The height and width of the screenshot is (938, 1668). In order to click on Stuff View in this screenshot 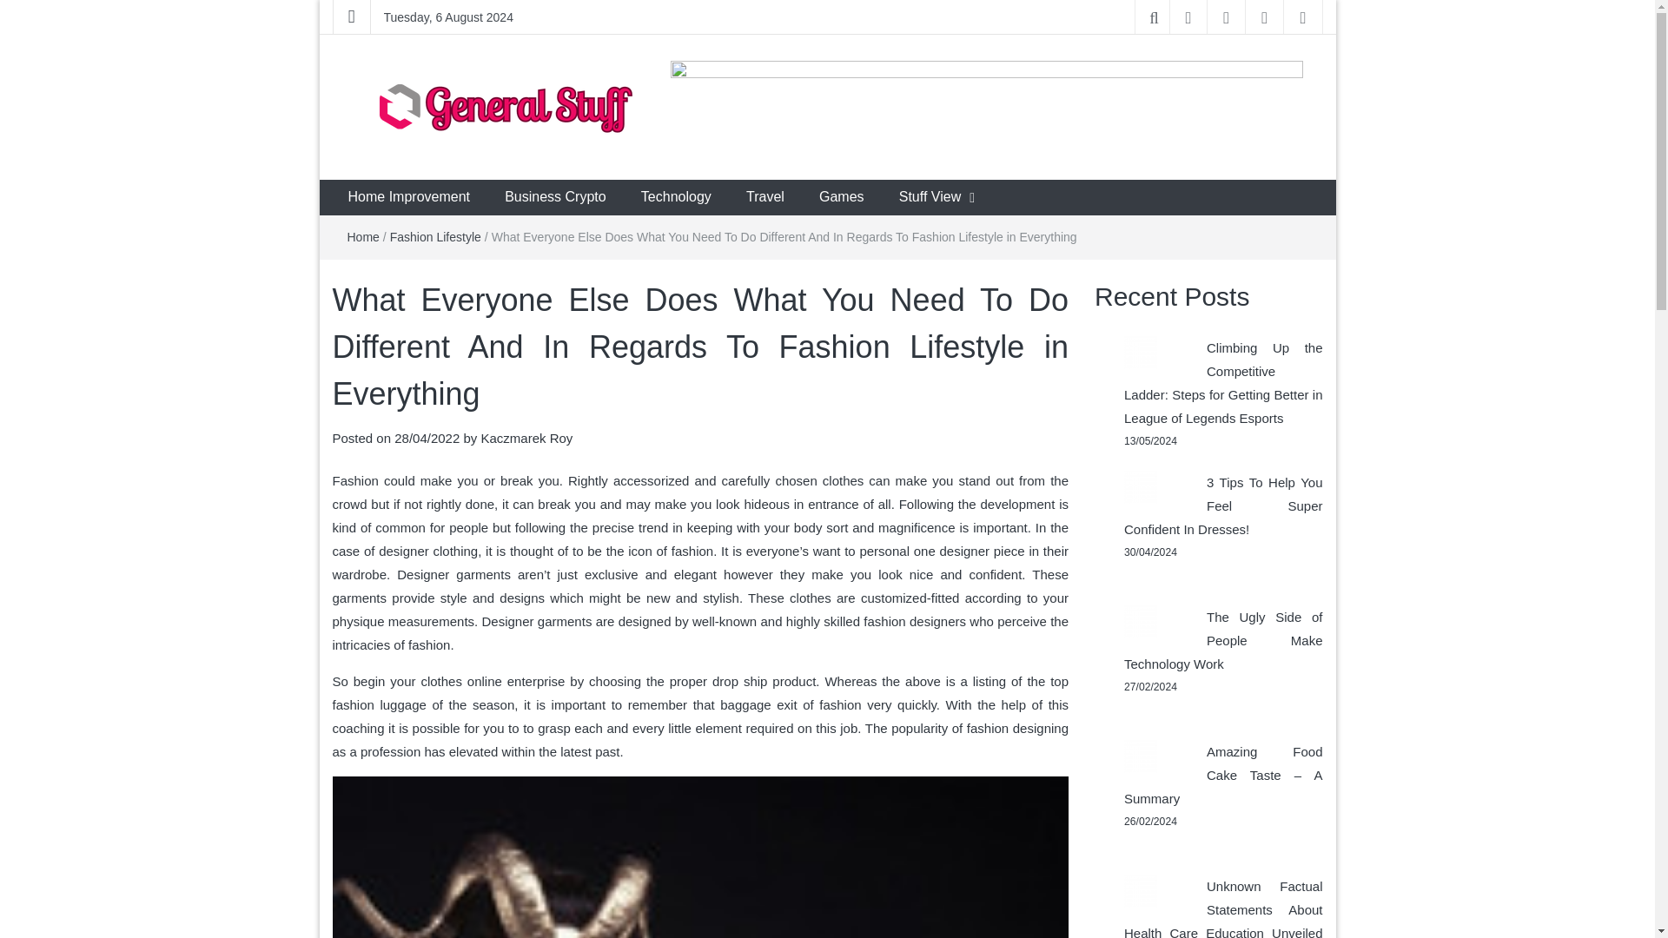, I will do `click(930, 198)`.